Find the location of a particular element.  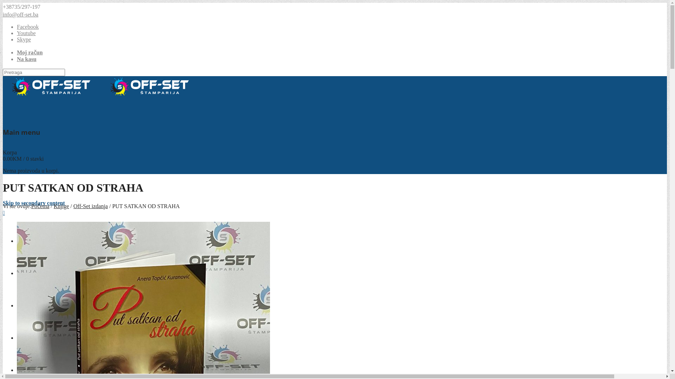

Youtube is located at coordinates (26, 33).